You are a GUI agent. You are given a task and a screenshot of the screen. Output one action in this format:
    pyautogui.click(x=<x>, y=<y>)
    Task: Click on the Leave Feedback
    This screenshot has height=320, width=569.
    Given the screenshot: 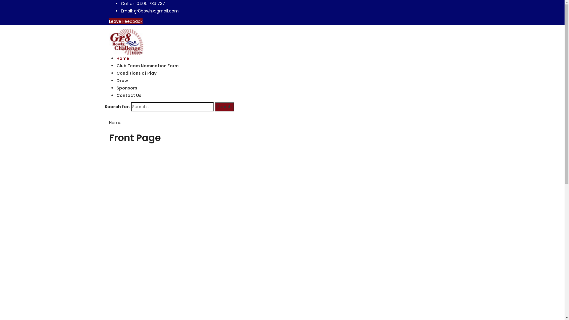 What is the action you would take?
    pyautogui.click(x=126, y=21)
    